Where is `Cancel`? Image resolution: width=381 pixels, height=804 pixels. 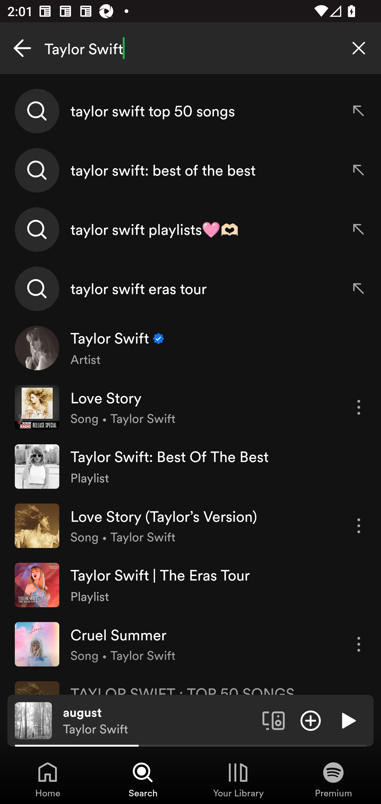
Cancel is located at coordinates (22, 48).